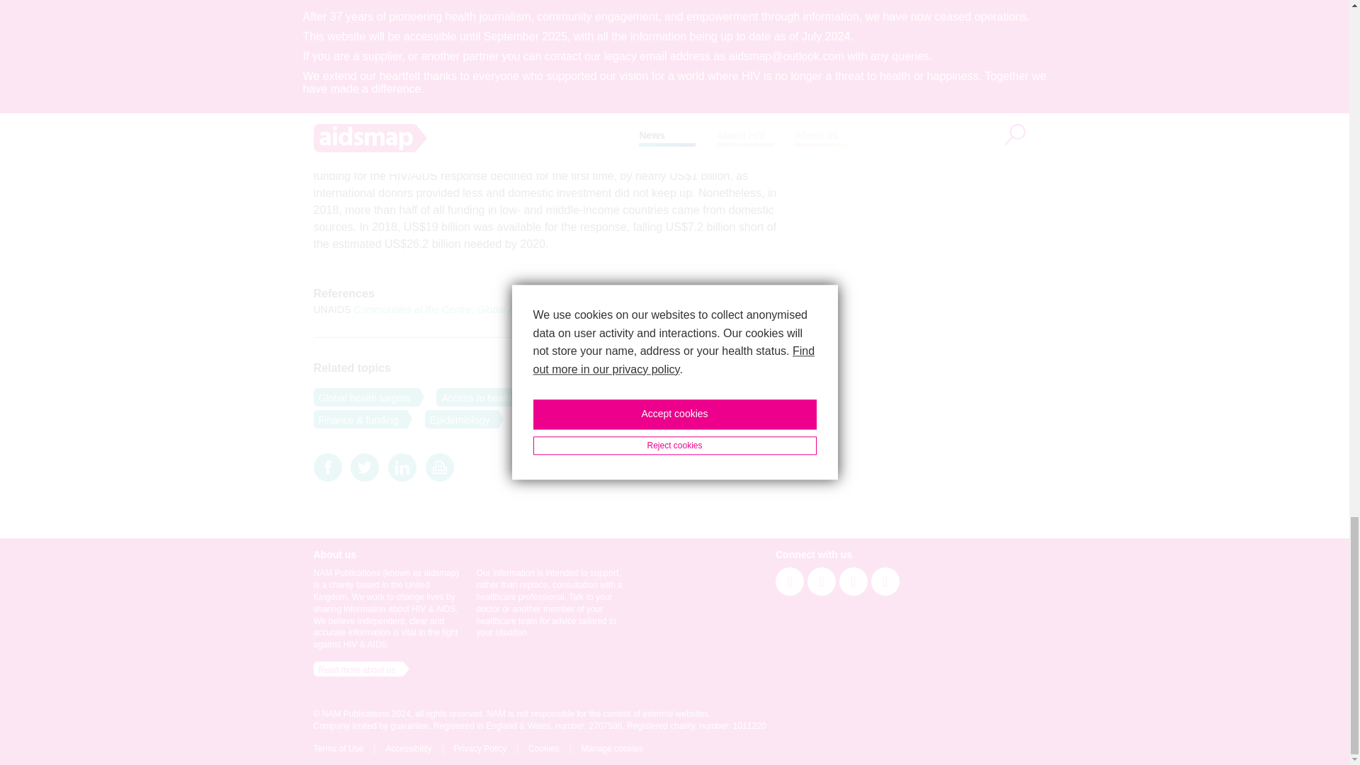  What do you see at coordinates (327, 467) in the screenshot?
I see `Facebook` at bounding box center [327, 467].